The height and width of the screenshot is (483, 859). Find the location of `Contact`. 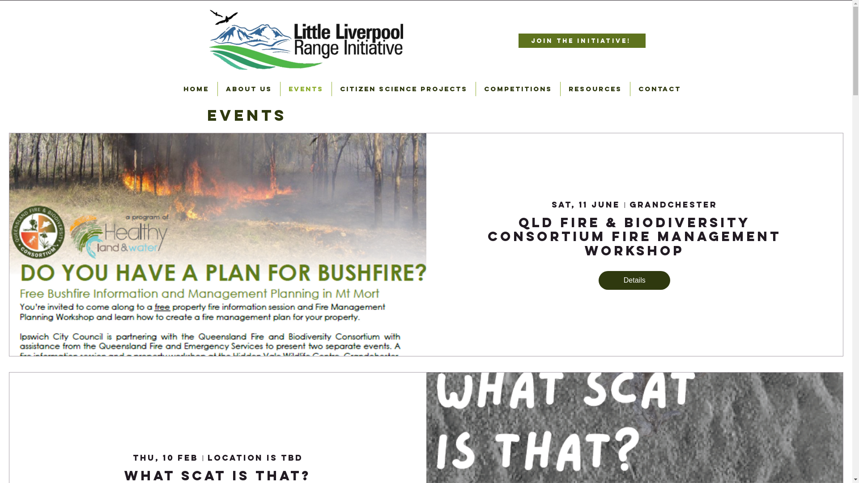

Contact is located at coordinates (659, 89).